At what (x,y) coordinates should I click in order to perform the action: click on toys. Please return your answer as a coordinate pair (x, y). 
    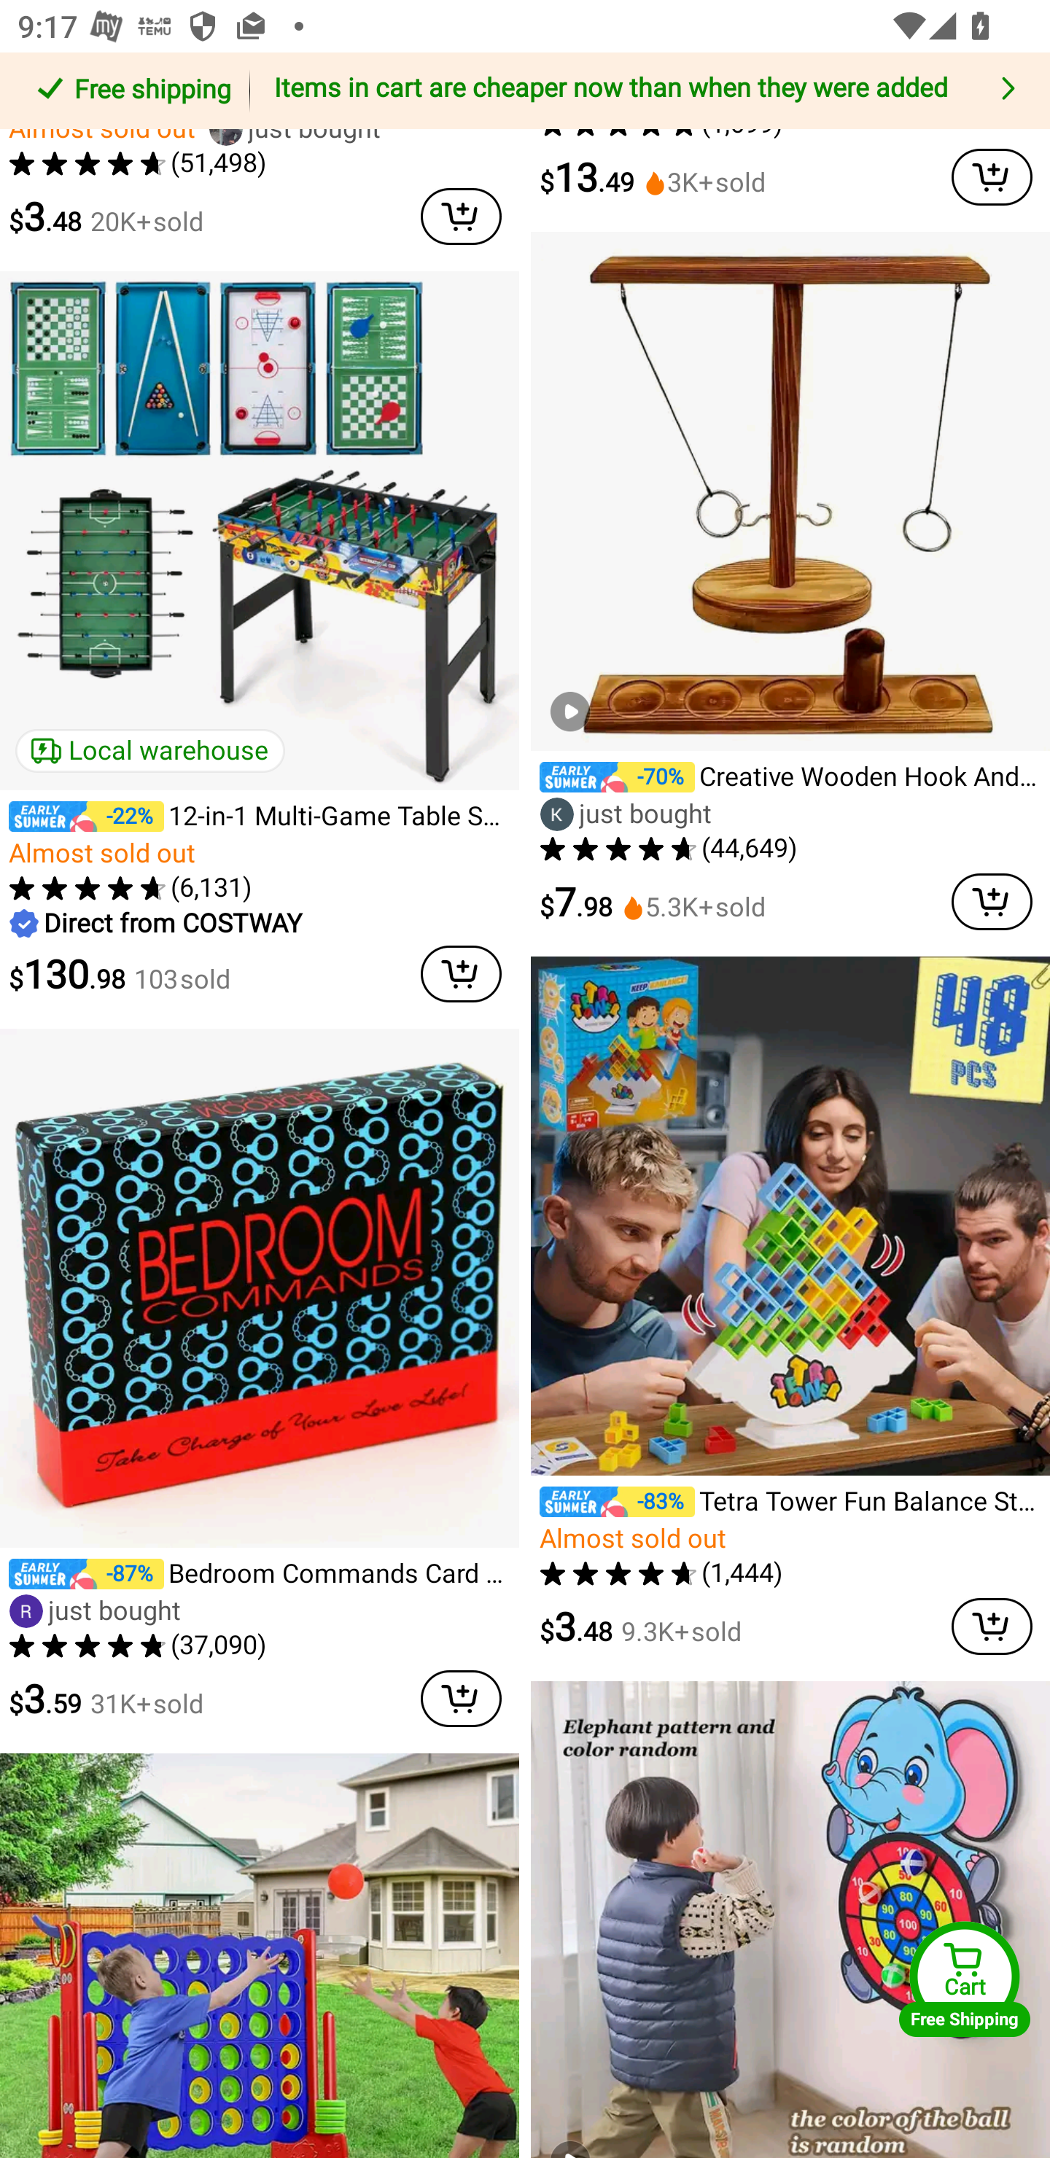
    Looking at the image, I should click on (1021, 80).